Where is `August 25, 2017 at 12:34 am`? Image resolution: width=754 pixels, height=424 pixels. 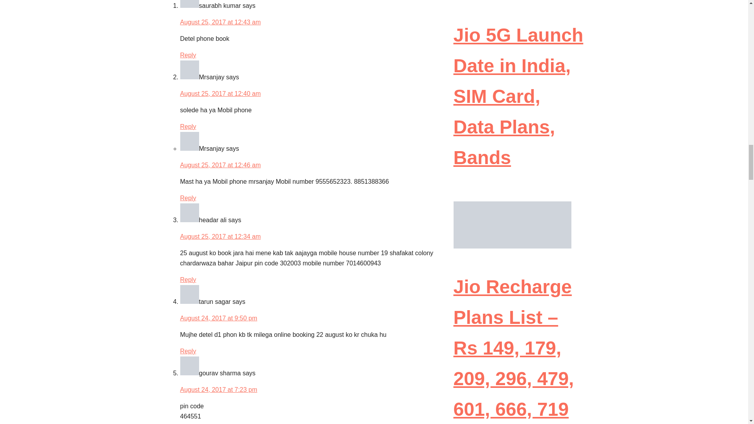
August 25, 2017 at 12:34 am is located at coordinates (220, 236).